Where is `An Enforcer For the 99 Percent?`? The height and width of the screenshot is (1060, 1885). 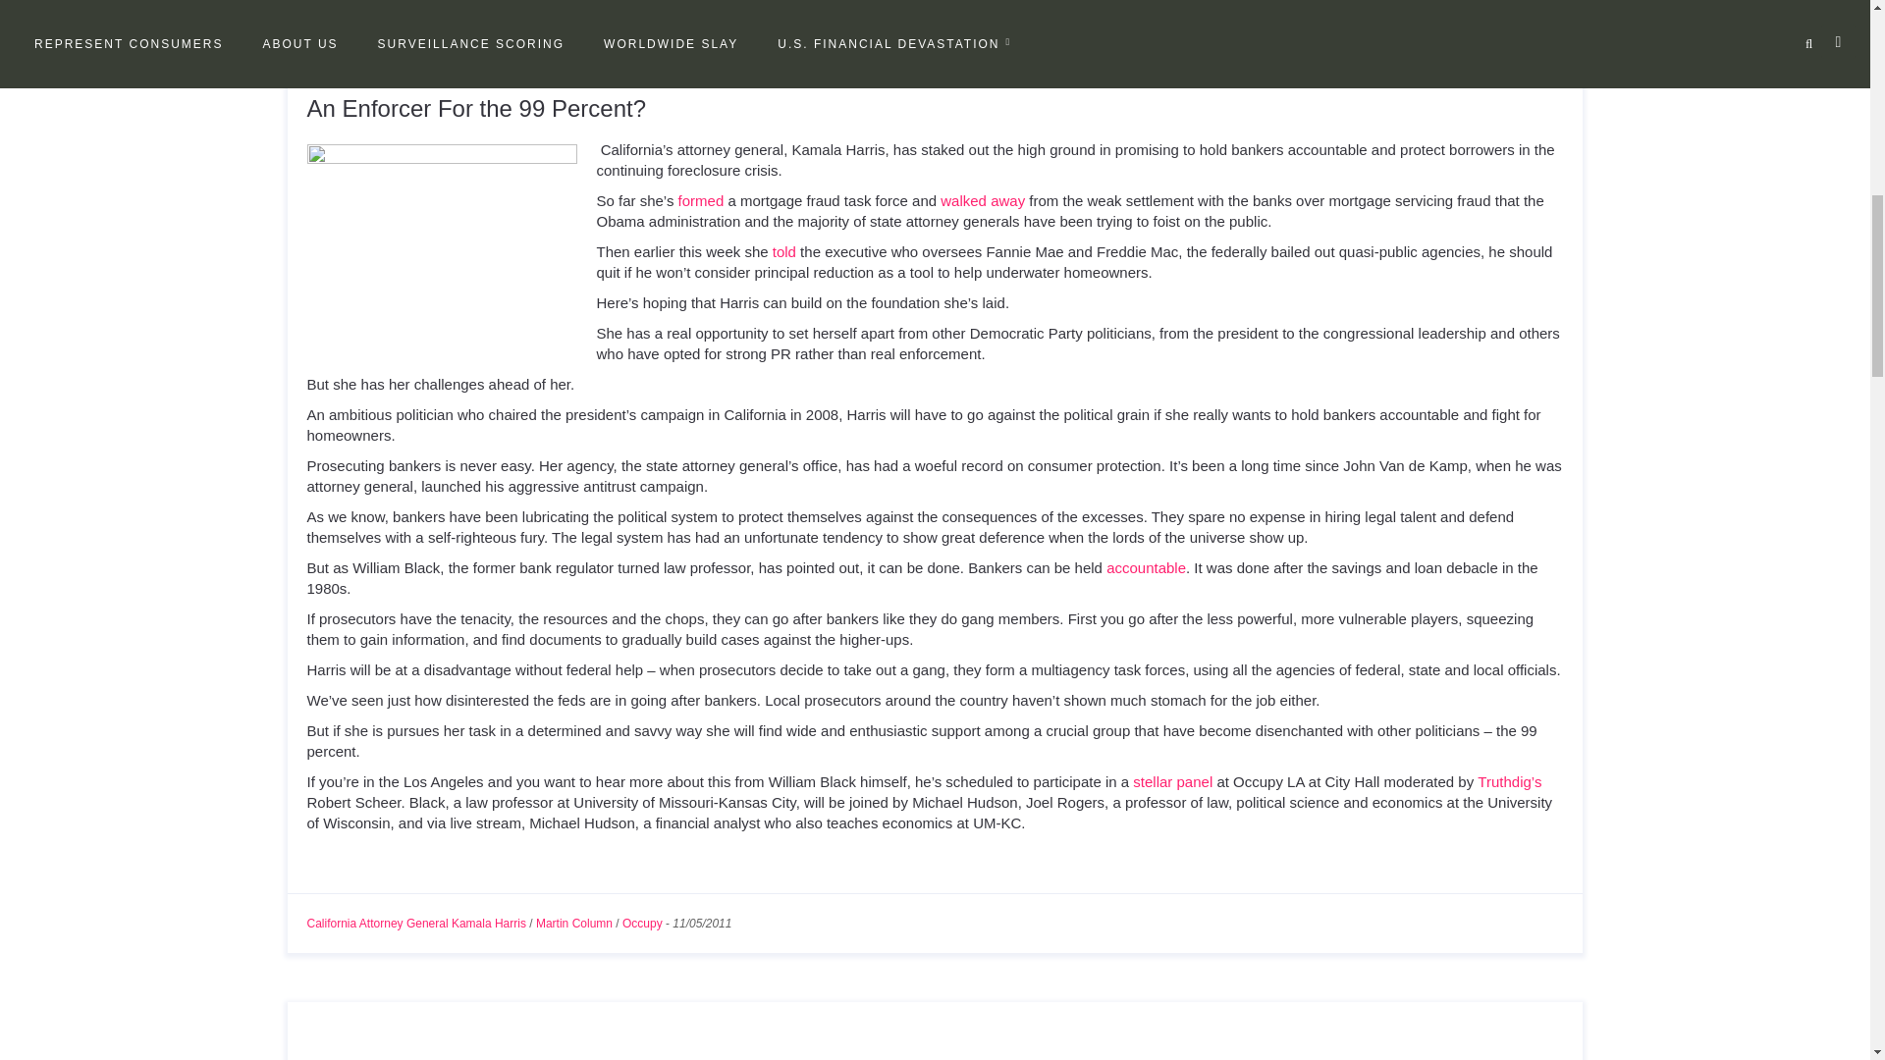
An Enforcer For the 99 Percent? is located at coordinates (475, 108).